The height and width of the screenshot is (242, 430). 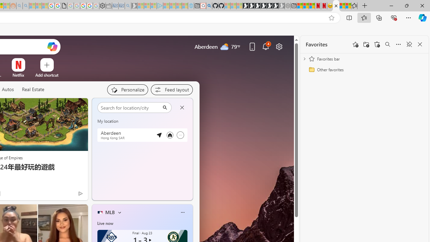 I want to click on Detected location, so click(x=159, y=135).